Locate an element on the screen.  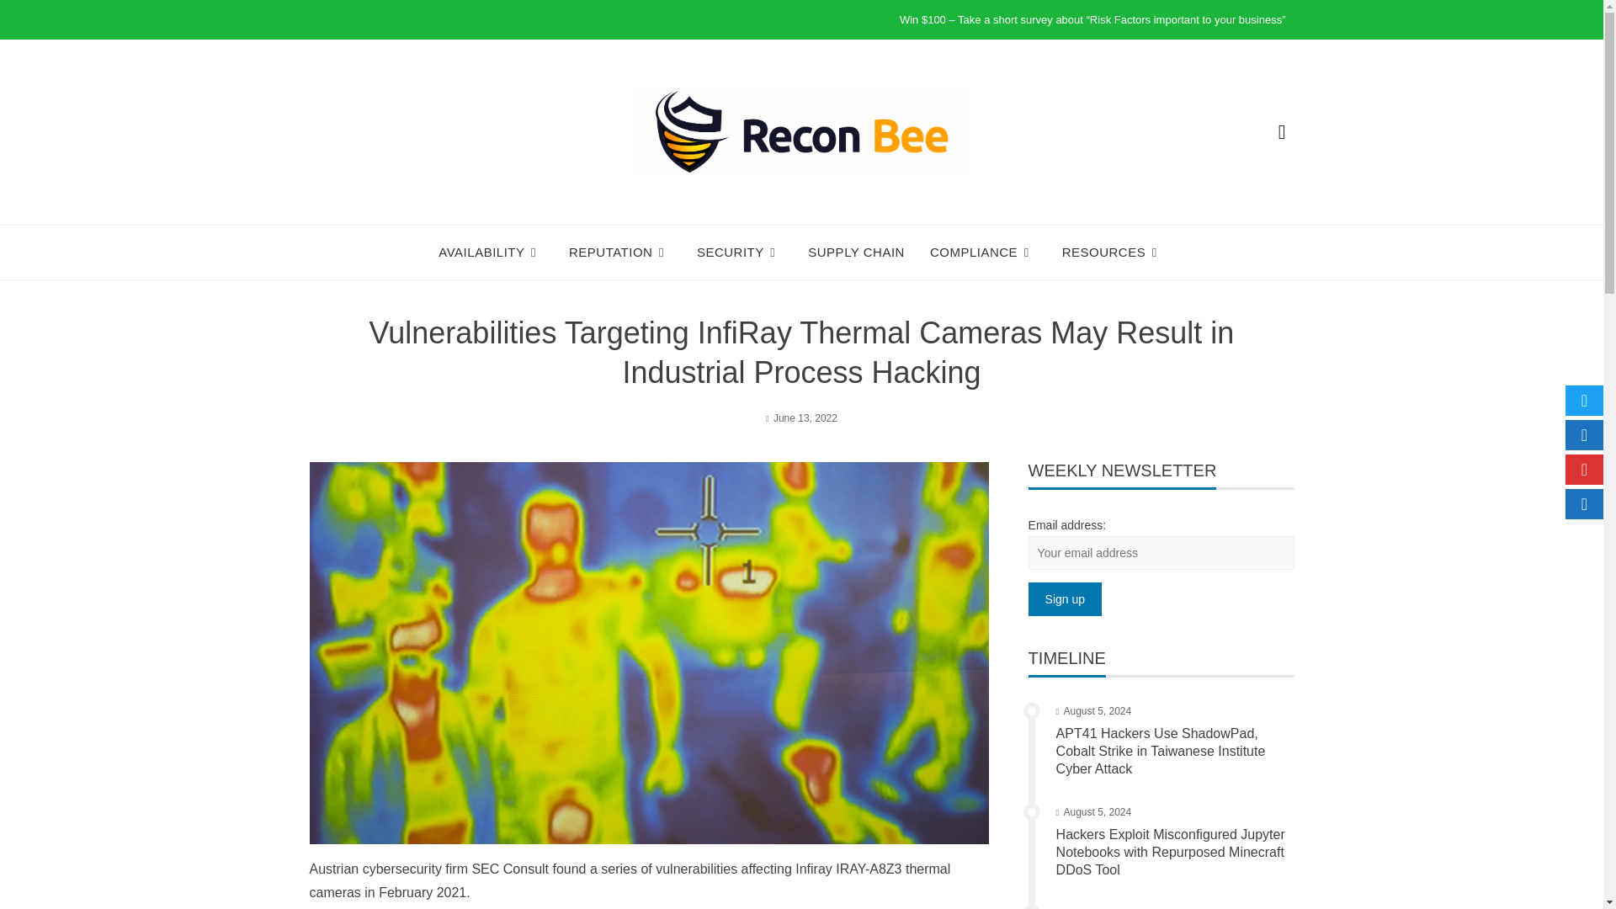
AVAILABILITY is located at coordinates (490, 252).